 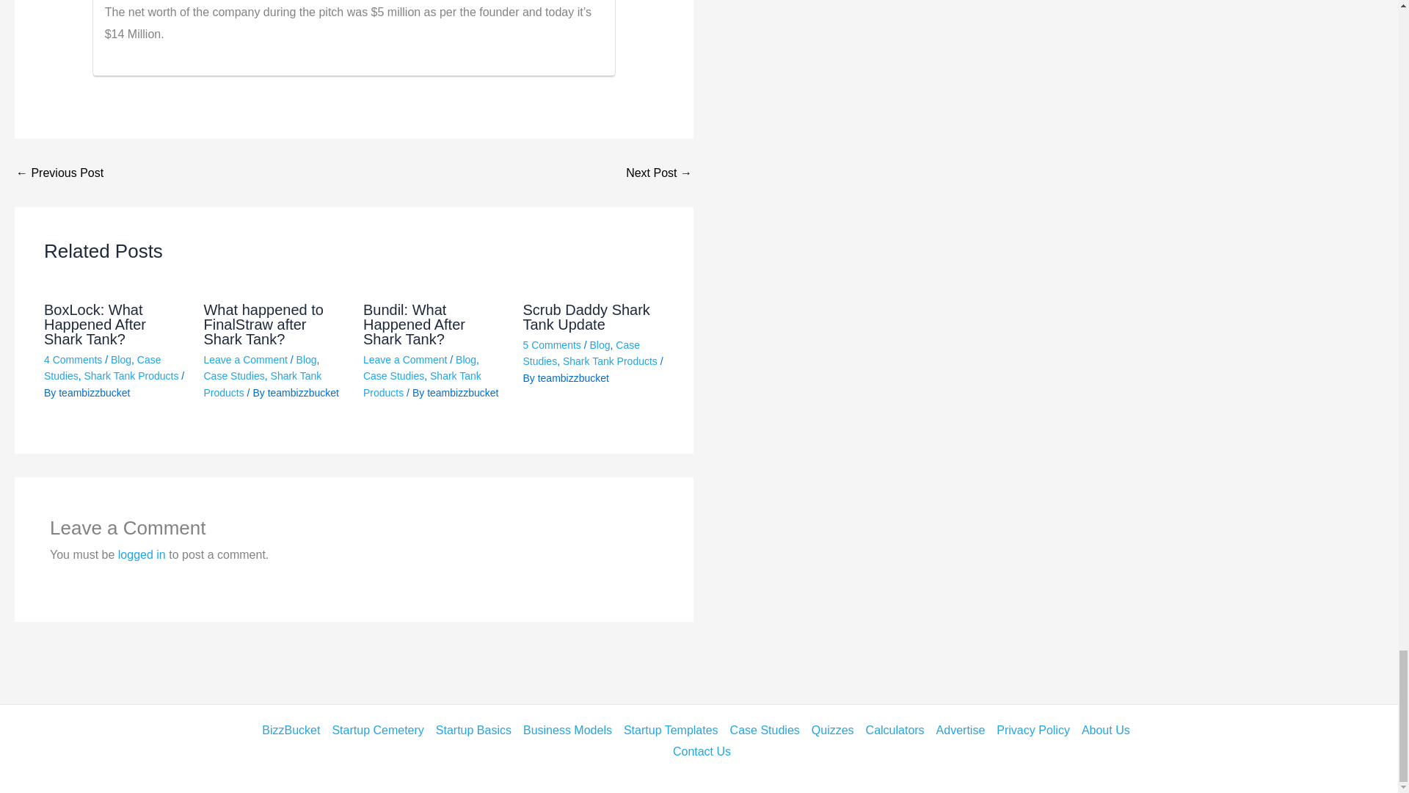 What do you see at coordinates (59, 173) in the screenshot?
I see `Top 15 Best Selling Shark Tank products of all Time` at bounding box center [59, 173].